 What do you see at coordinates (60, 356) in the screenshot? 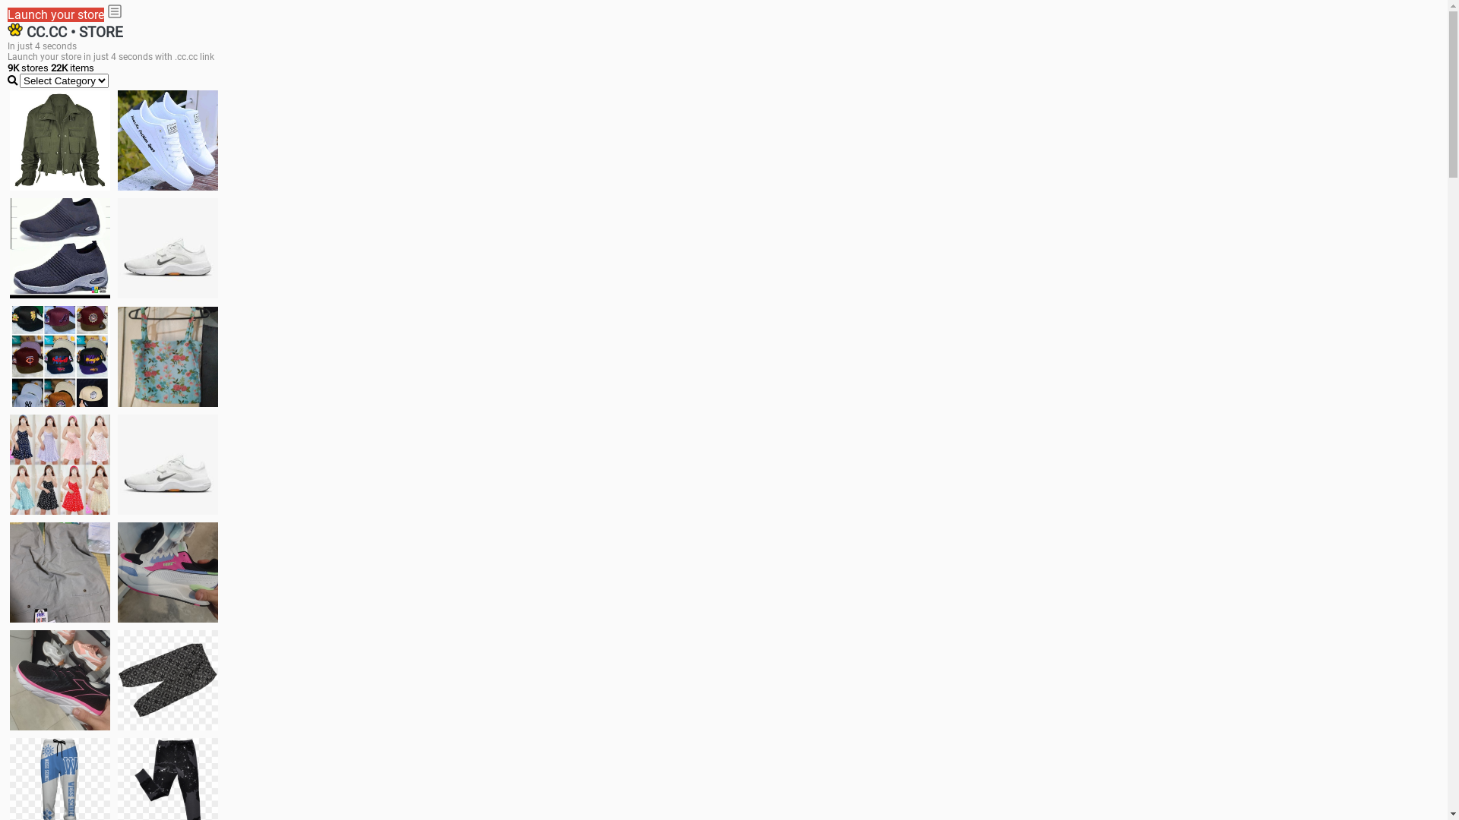
I see `Things we need` at bounding box center [60, 356].